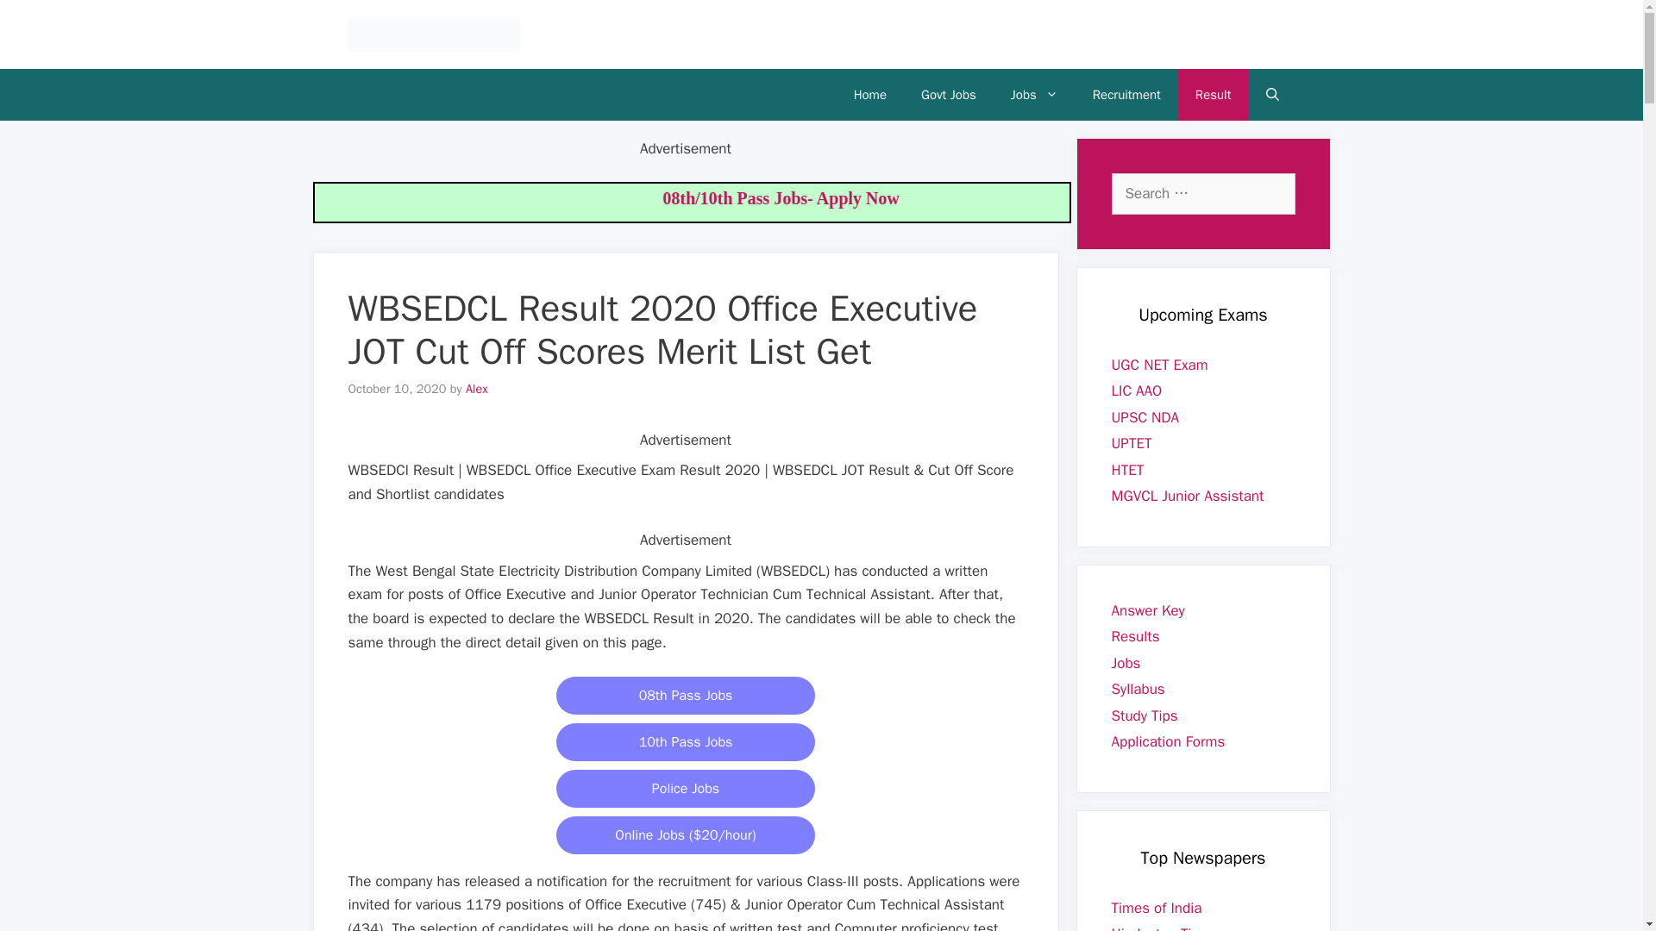 The width and height of the screenshot is (1656, 931). I want to click on Home, so click(869, 95).